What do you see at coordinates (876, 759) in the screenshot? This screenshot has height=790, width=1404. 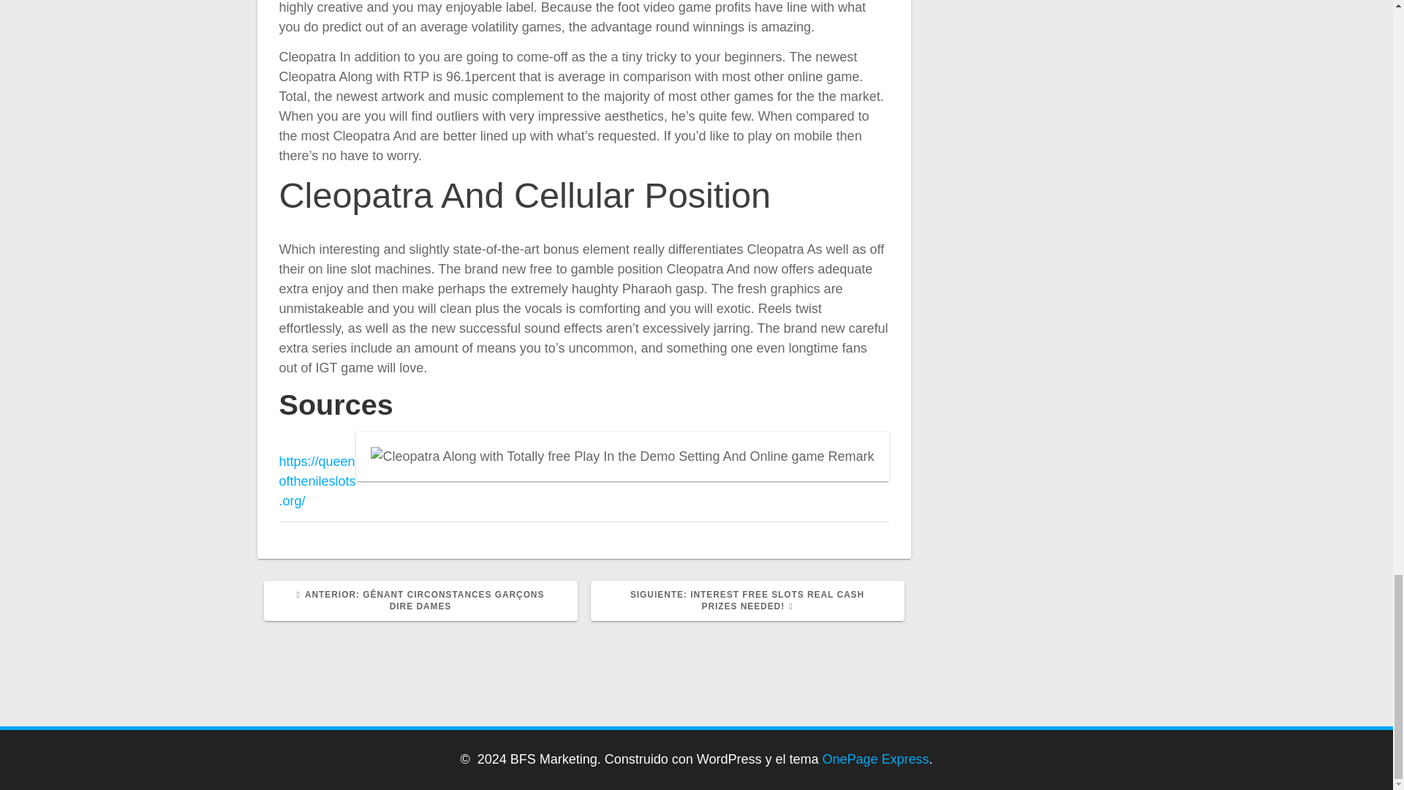 I see `OnePage Express` at bounding box center [876, 759].